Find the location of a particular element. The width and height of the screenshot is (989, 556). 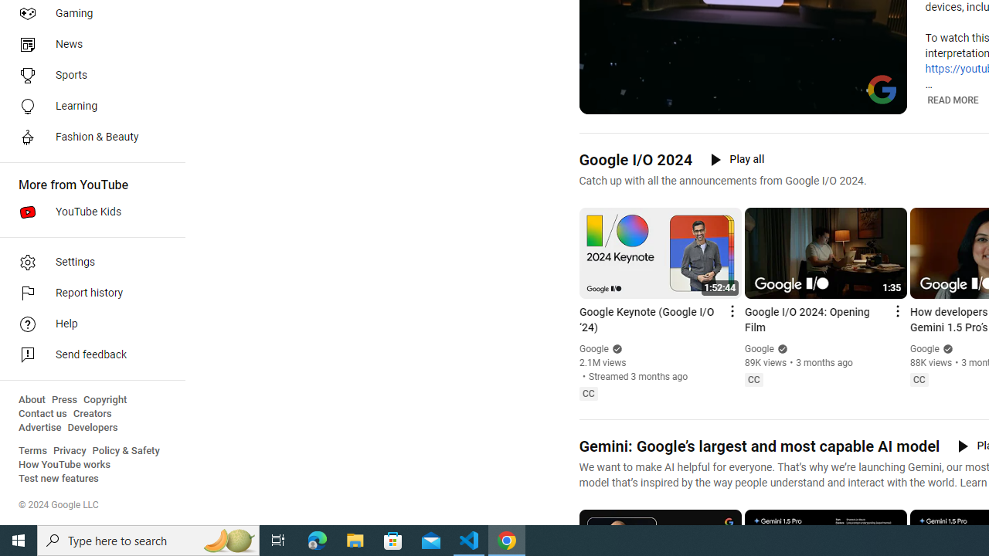

Fashion & Beauty is located at coordinates (88, 137).